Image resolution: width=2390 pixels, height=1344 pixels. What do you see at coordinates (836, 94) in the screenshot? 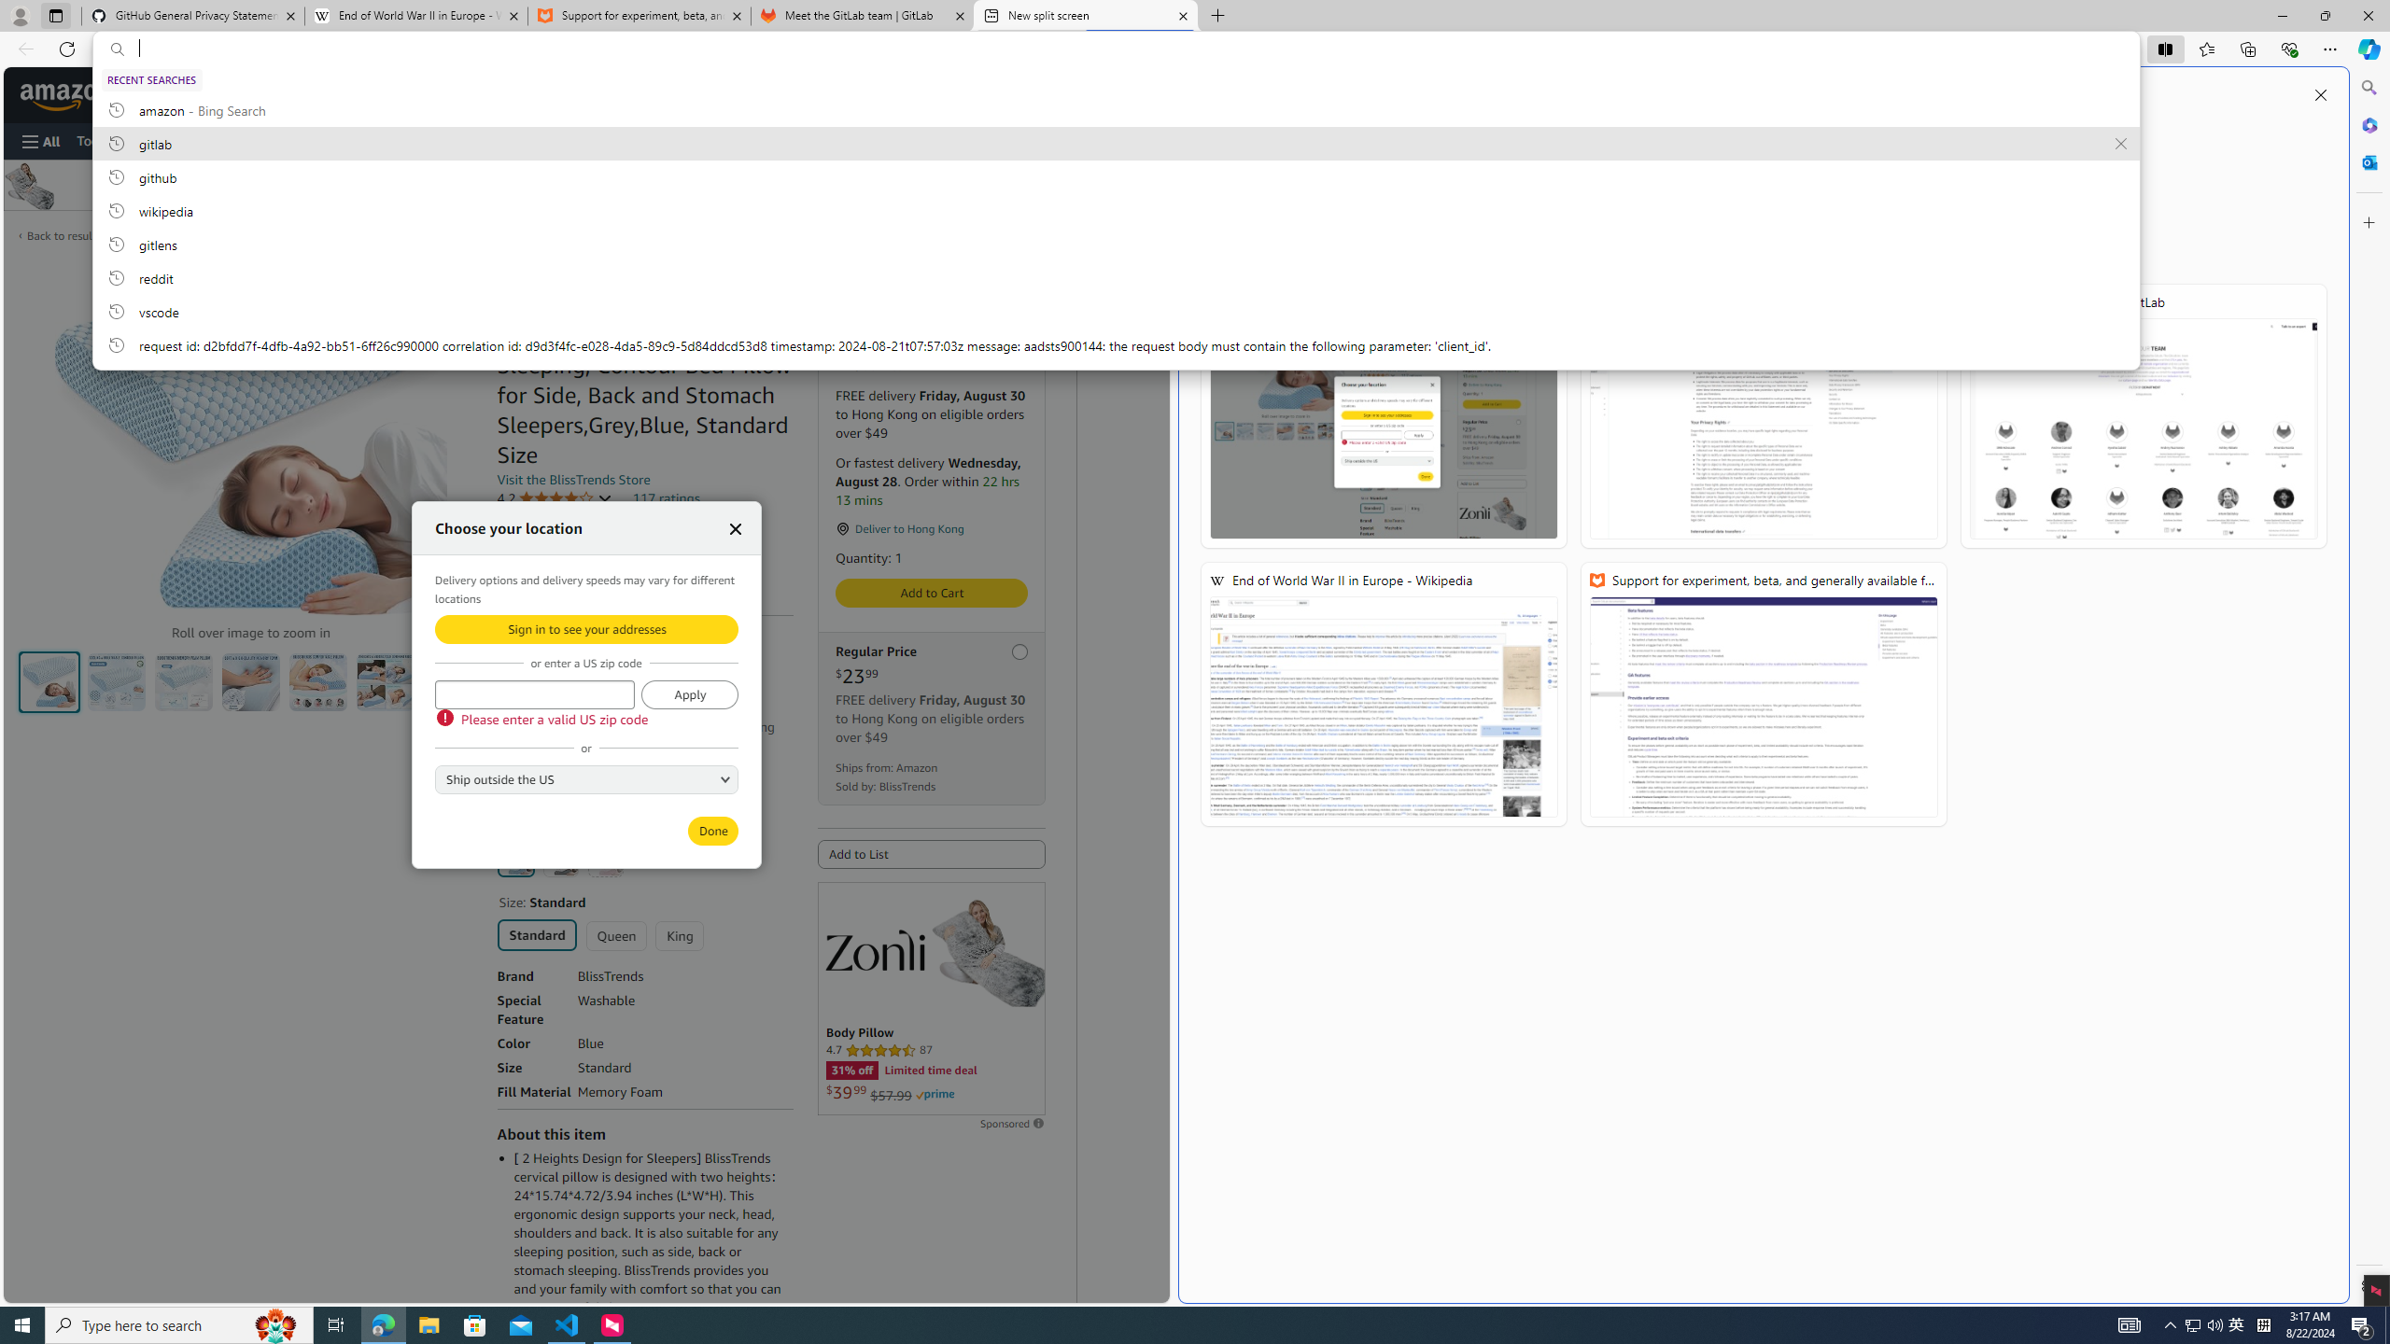
I see `Hello, sign in Account & Lists` at bounding box center [836, 94].